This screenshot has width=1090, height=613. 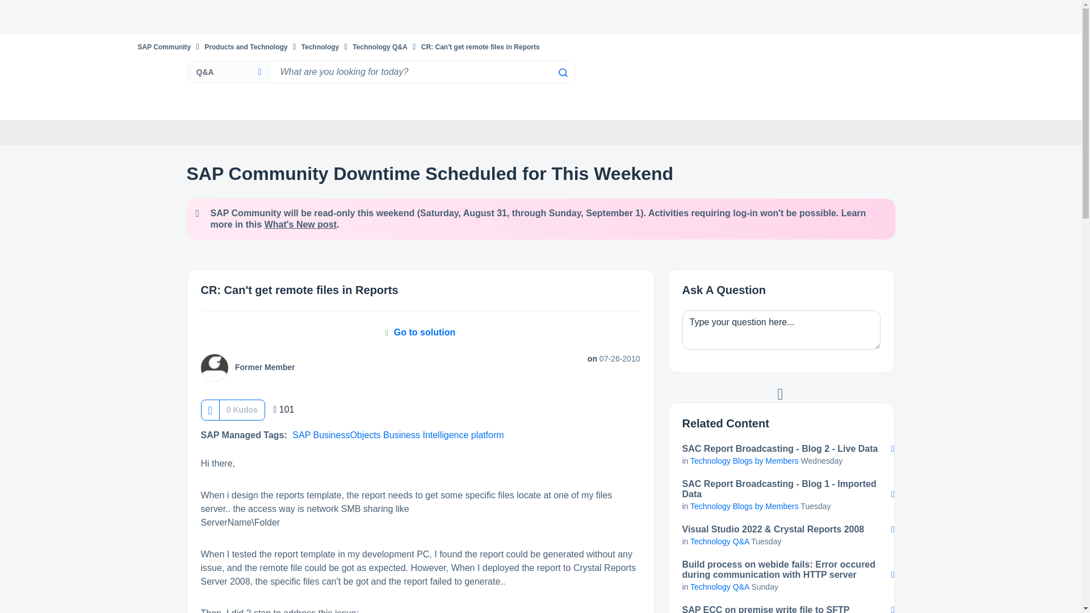 What do you see at coordinates (209, 410) in the screenshot?
I see `Click here to give kudos to this post.` at bounding box center [209, 410].